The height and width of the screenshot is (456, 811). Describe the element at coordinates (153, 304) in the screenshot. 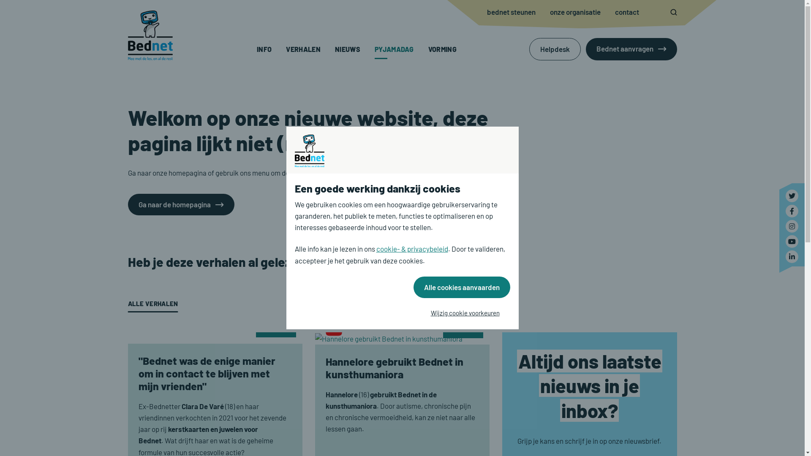

I see `ALLE VERHALEN` at that location.